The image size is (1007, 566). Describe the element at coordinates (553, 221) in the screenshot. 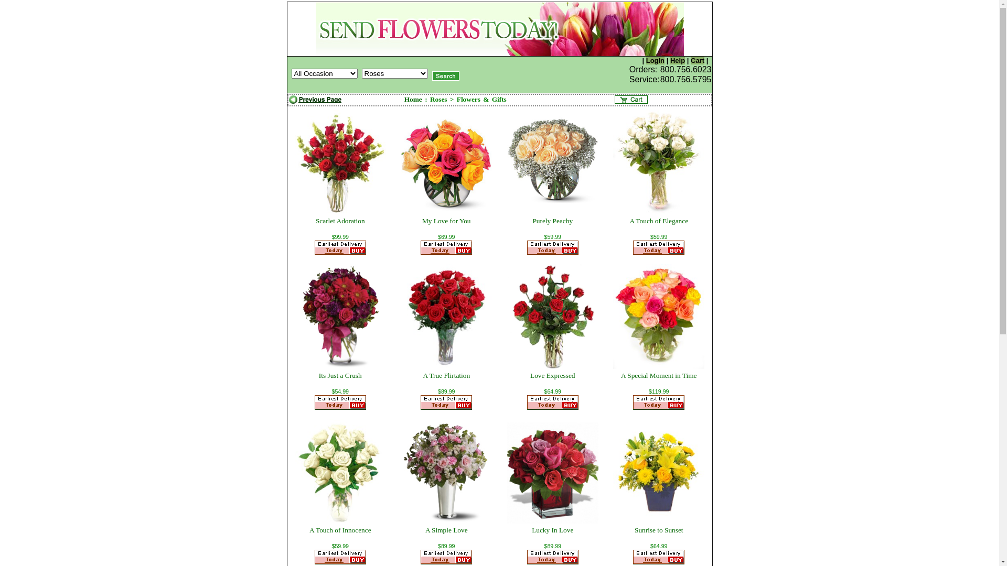

I see `Purely Peachy` at that location.